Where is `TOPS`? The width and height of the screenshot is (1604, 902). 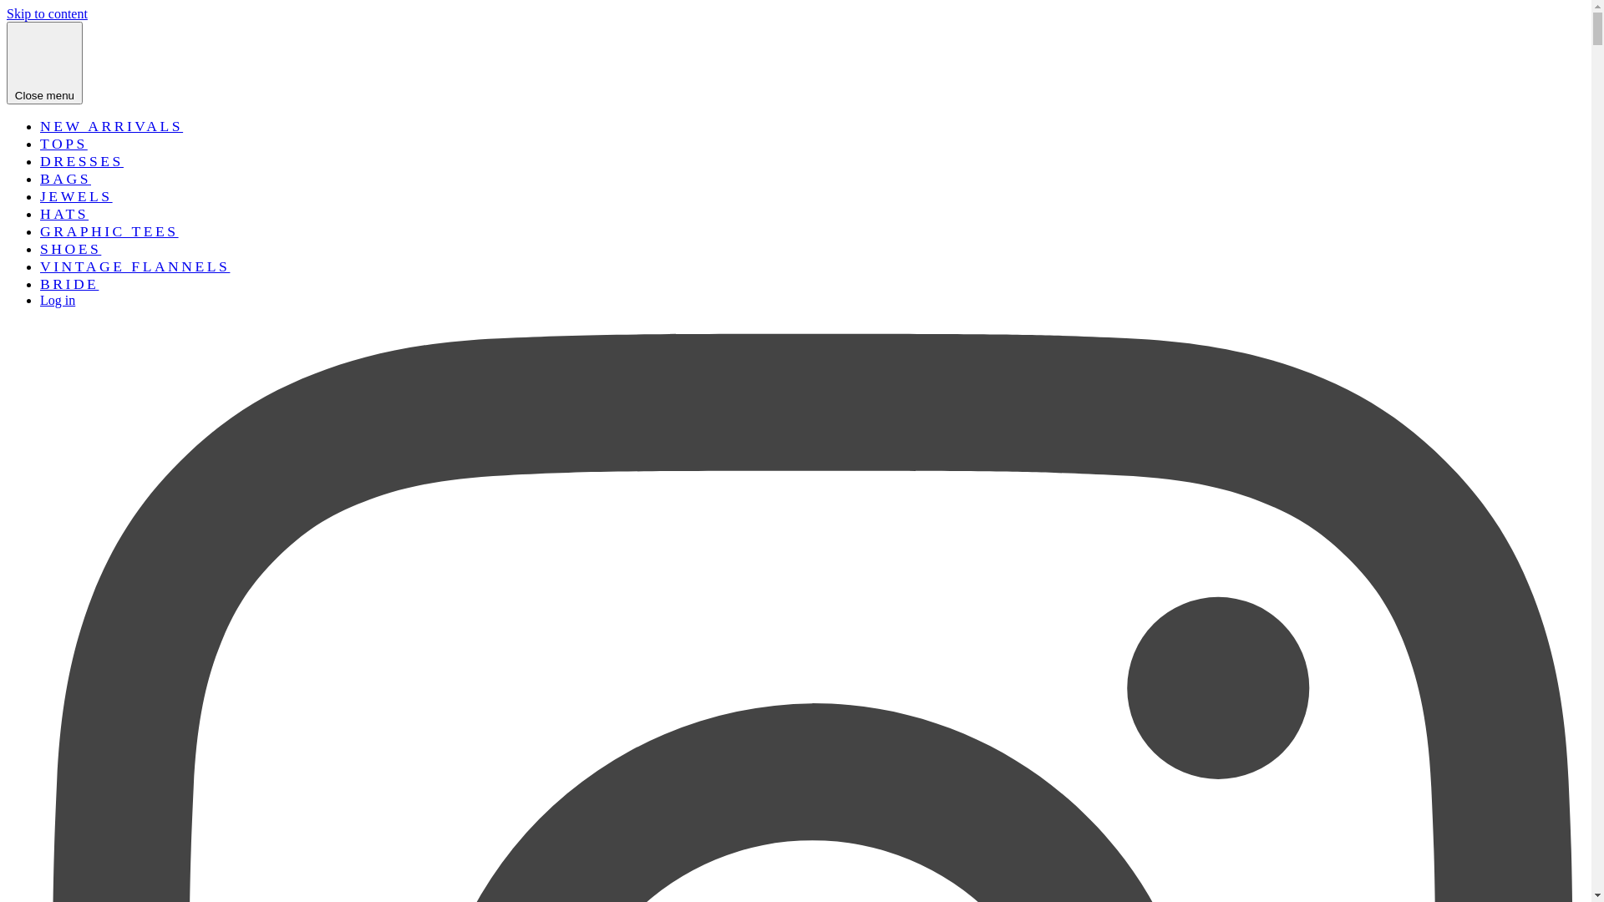 TOPS is located at coordinates (63, 144).